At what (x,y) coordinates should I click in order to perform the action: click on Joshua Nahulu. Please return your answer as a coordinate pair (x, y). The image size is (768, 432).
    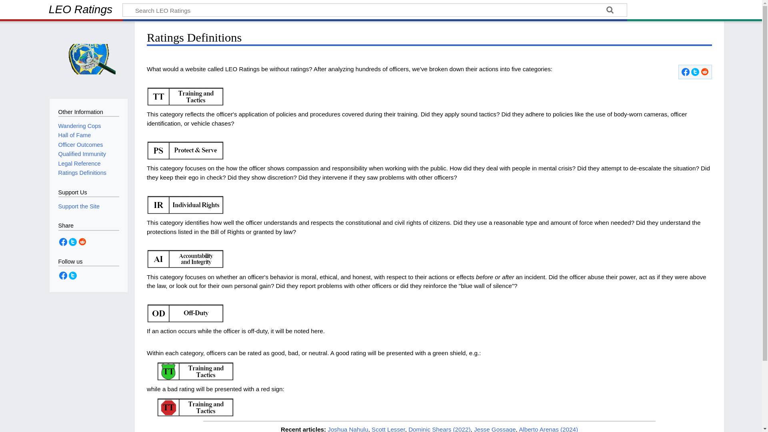
    Looking at the image, I should click on (348, 429).